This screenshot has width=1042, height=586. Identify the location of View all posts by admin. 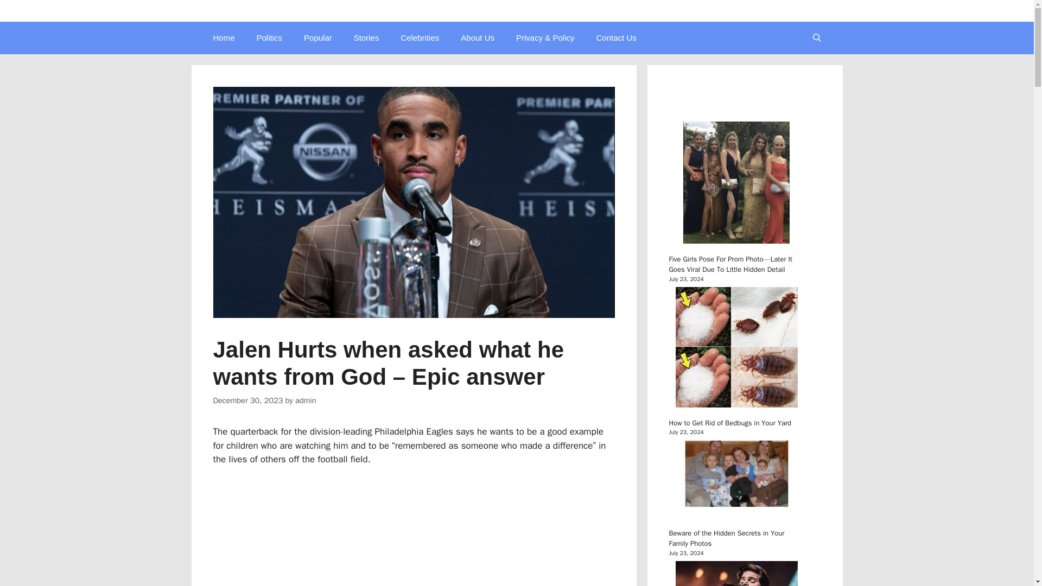
(306, 400).